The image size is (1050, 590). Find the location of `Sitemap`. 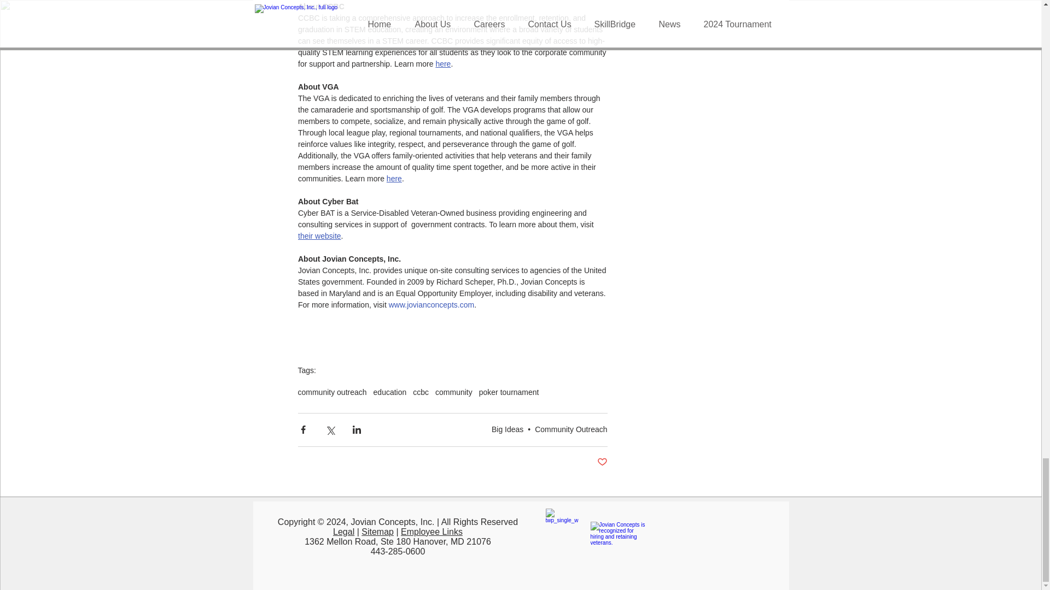

Sitemap is located at coordinates (377, 532).